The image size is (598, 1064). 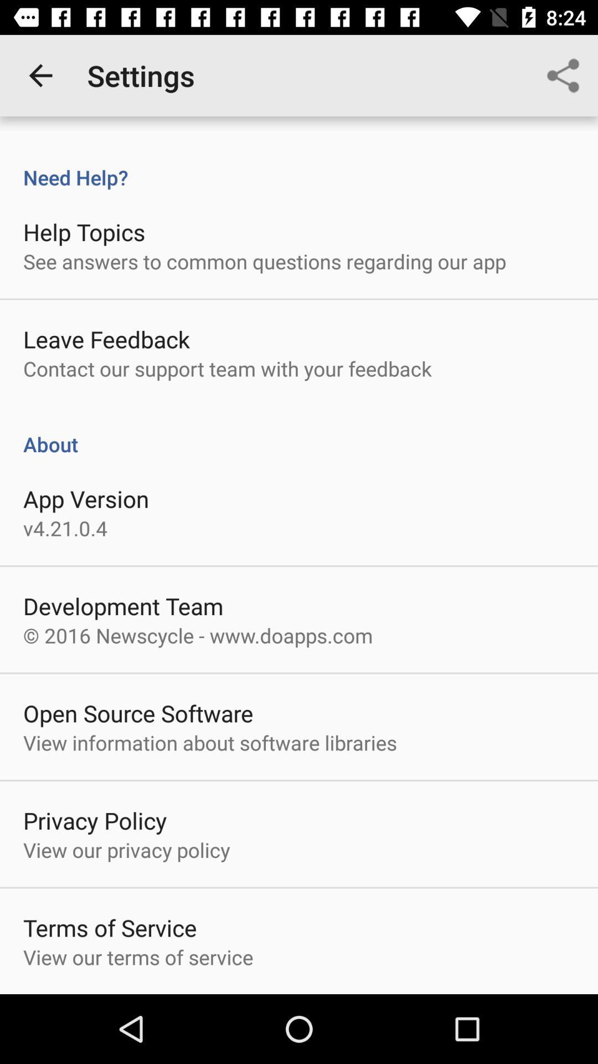 I want to click on launch see answers to icon, so click(x=265, y=261).